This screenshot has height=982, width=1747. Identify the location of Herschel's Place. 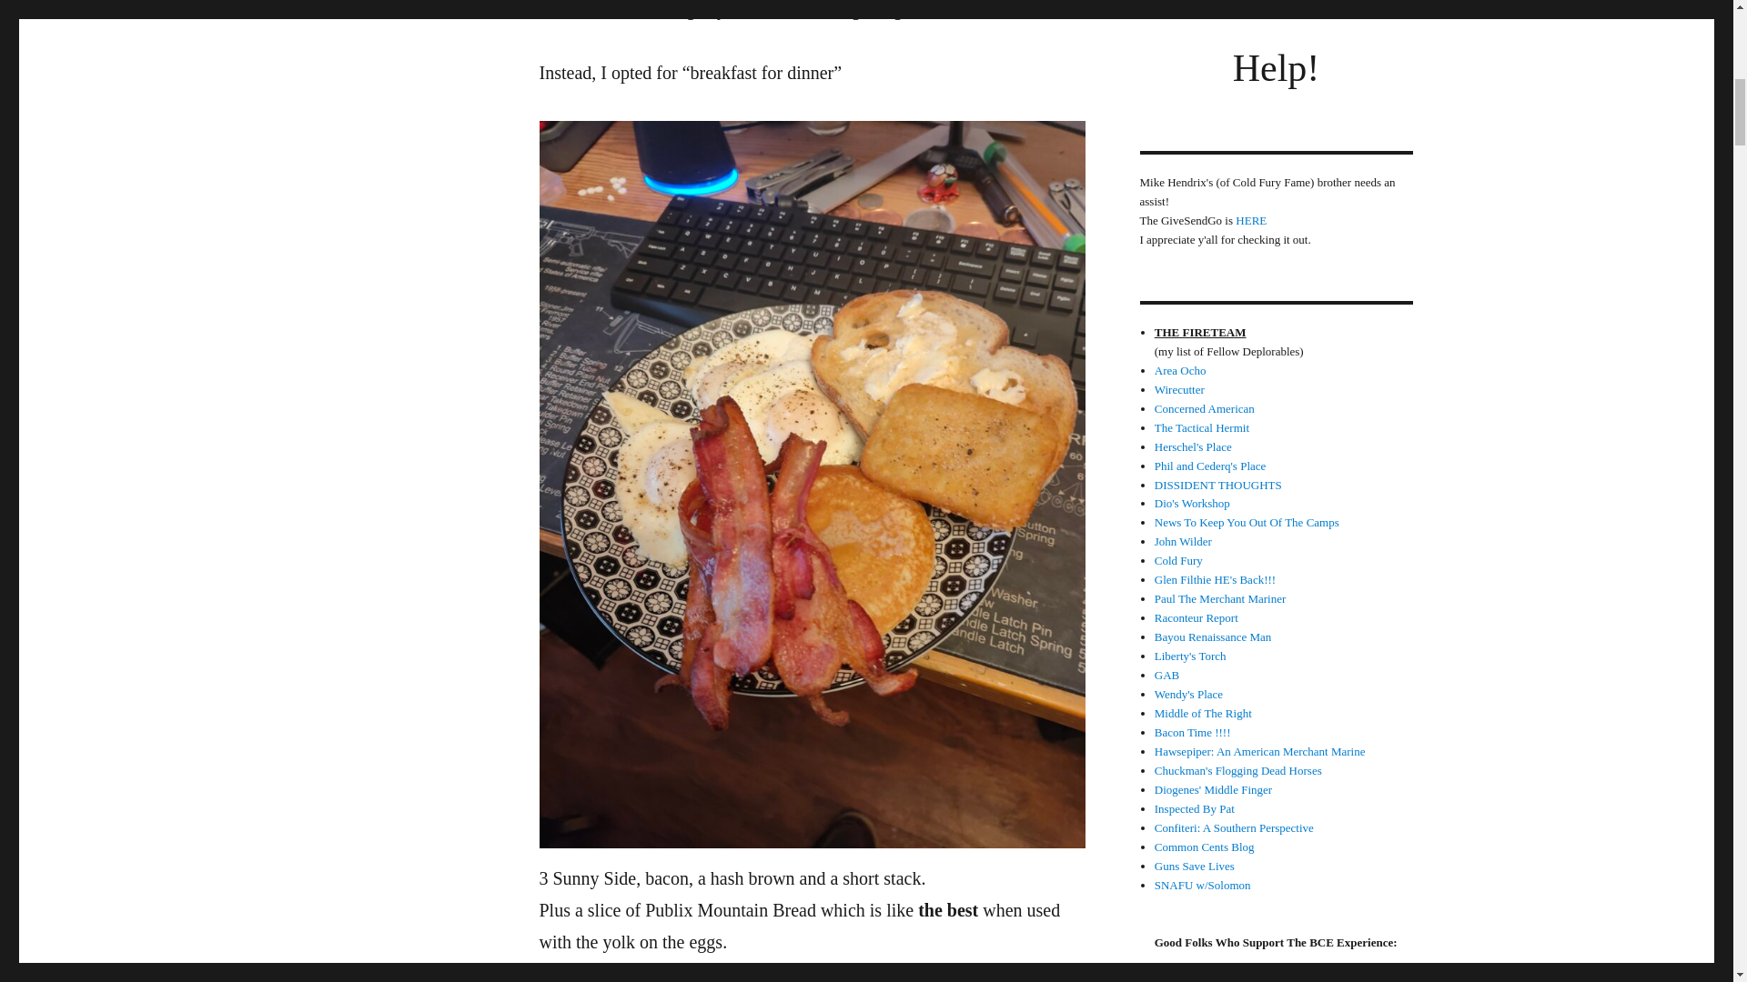
(1193, 446).